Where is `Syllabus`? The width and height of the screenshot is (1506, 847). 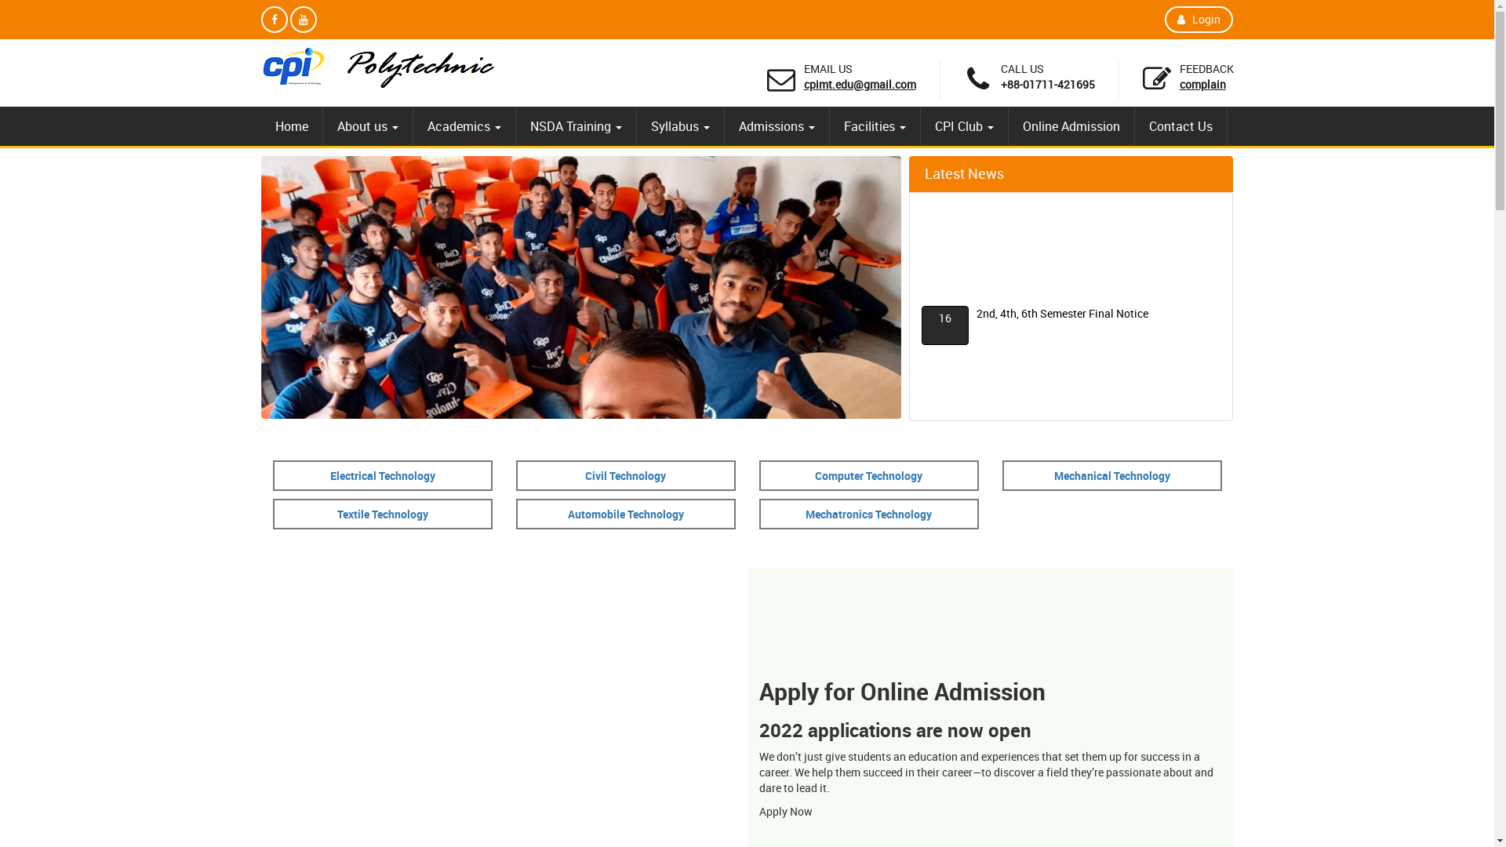
Syllabus is located at coordinates (681, 126).